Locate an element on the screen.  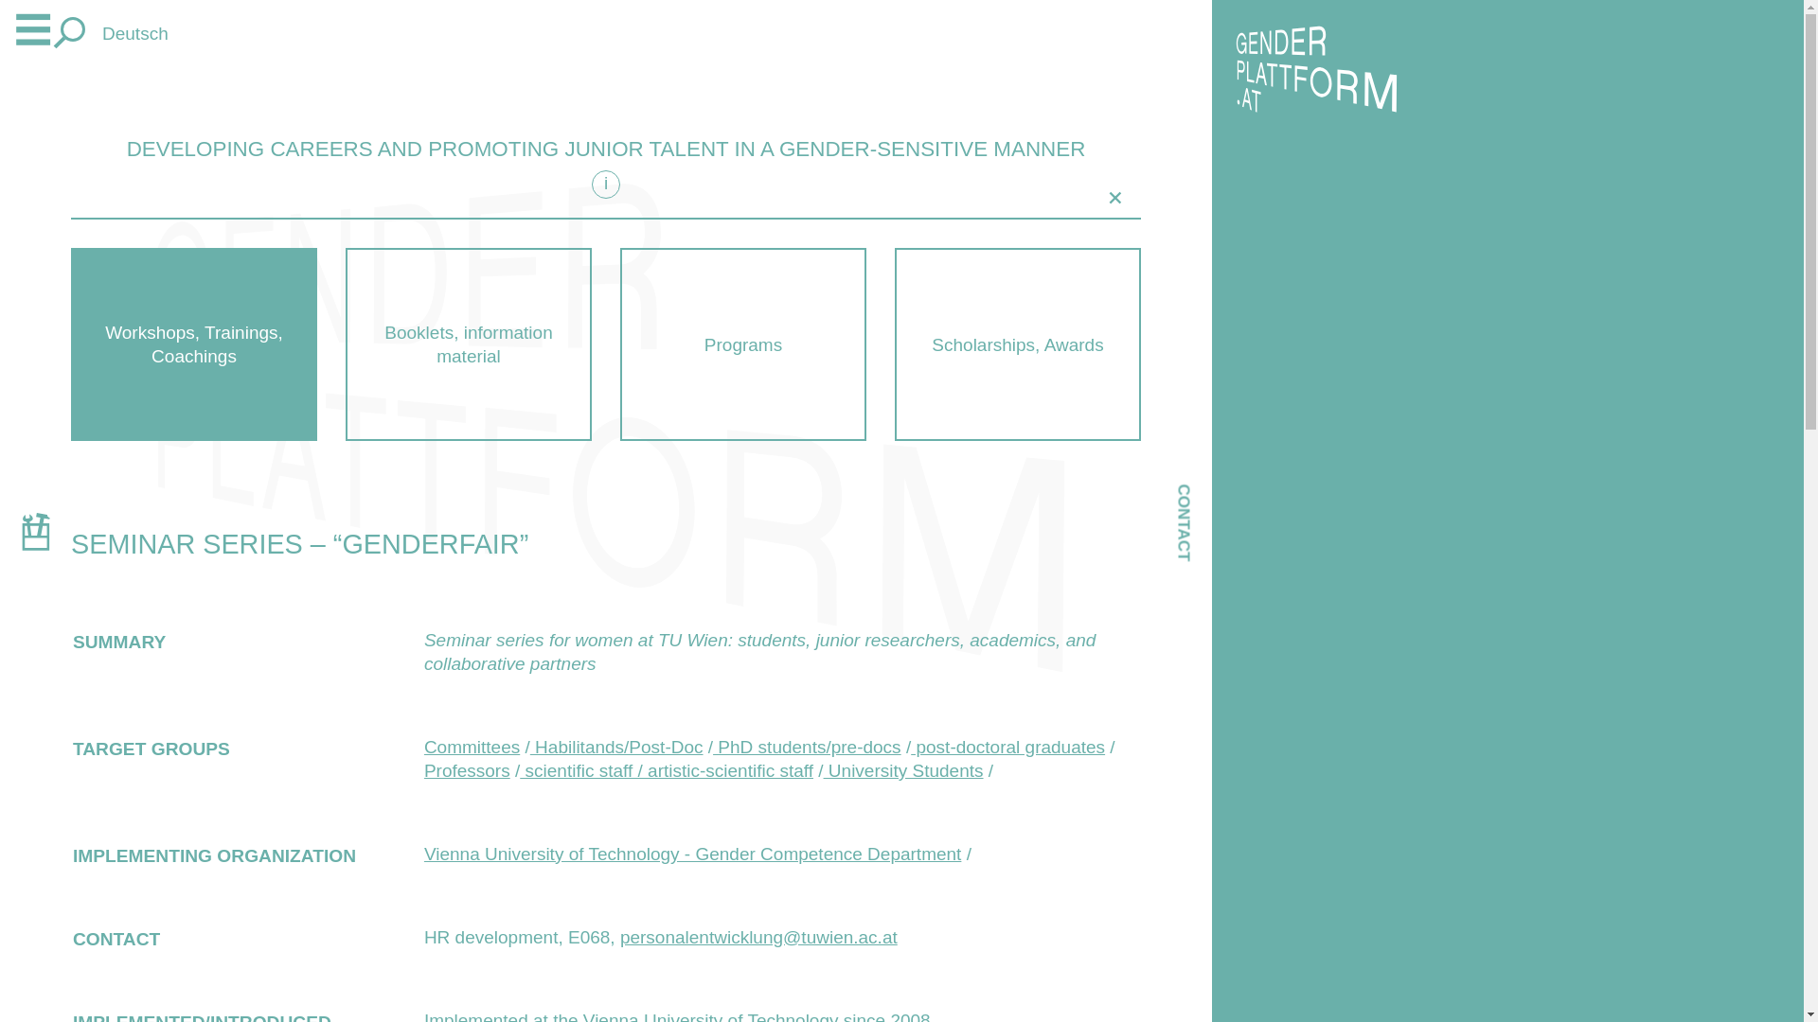
View all posts in Professors is located at coordinates (467, 770).